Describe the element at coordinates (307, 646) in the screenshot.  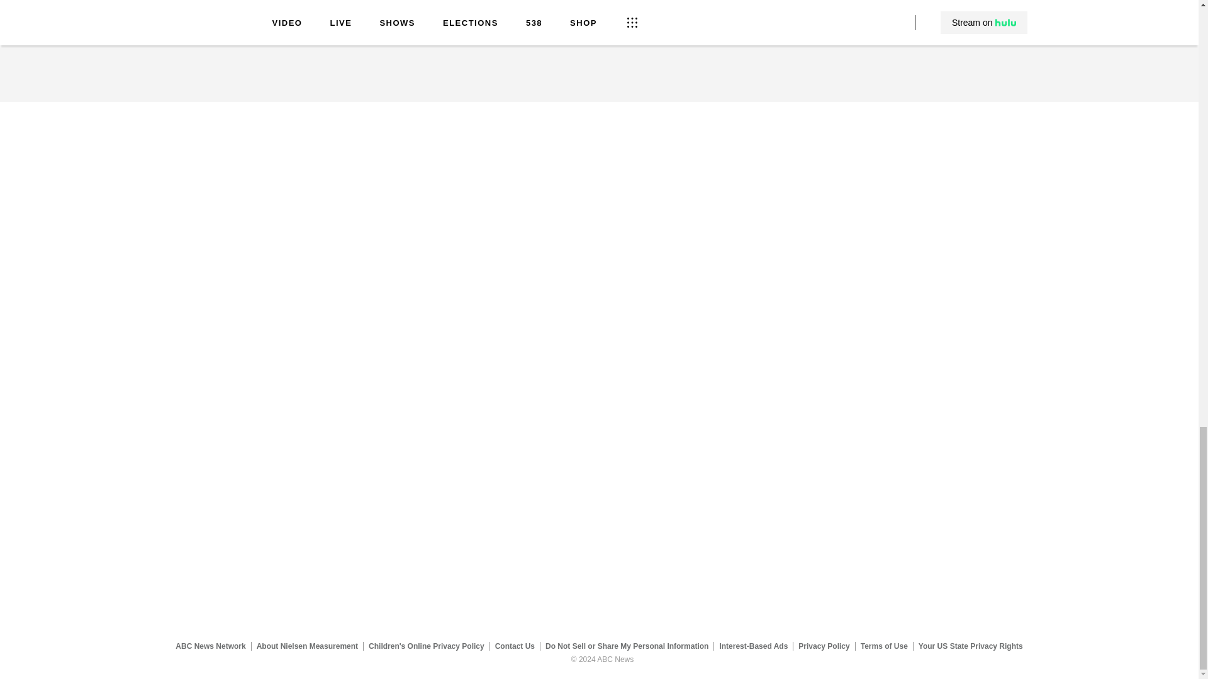
I see `About Nielsen Measurement` at that location.